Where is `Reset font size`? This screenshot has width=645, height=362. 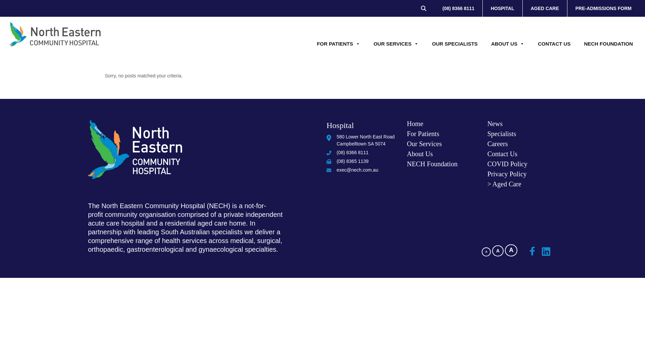
Reset font size is located at coordinates (498, 251).